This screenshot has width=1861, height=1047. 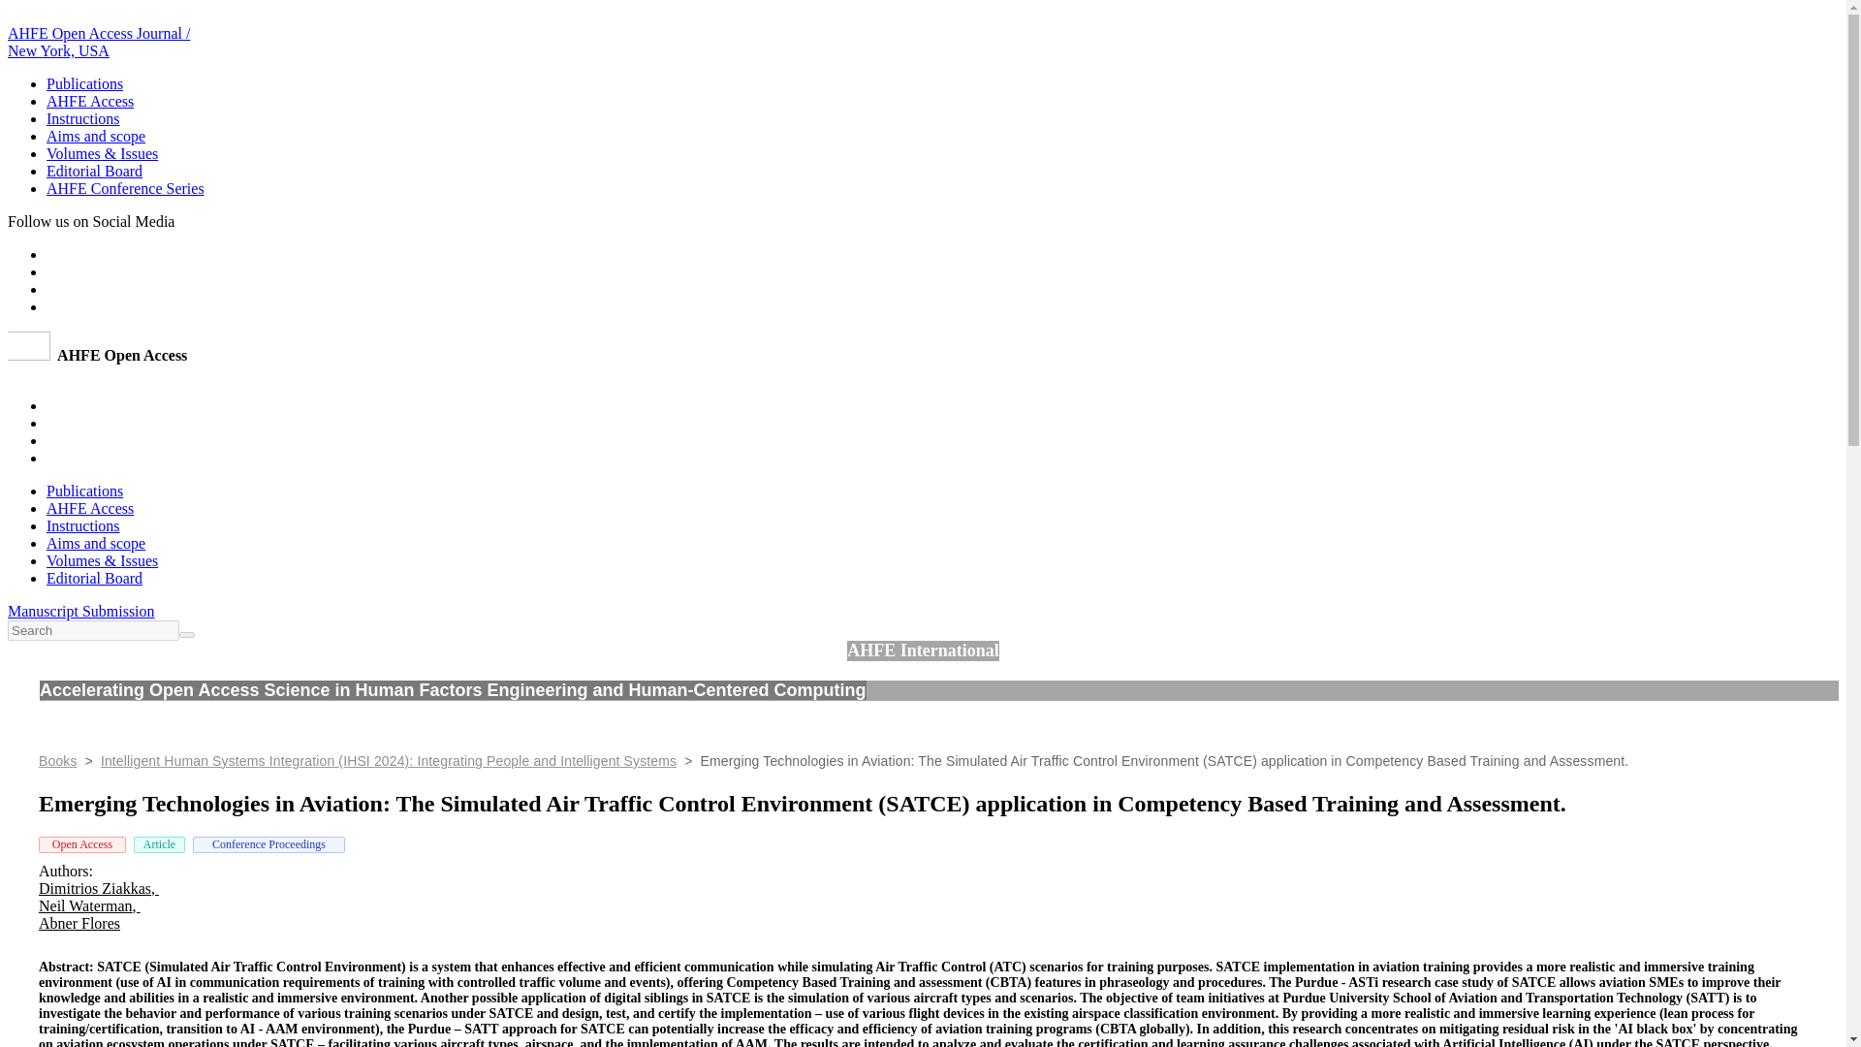 What do you see at coordinates (95, 543) in the screenshot?
I see `Aims and scope` at bounding box center [95, 543].